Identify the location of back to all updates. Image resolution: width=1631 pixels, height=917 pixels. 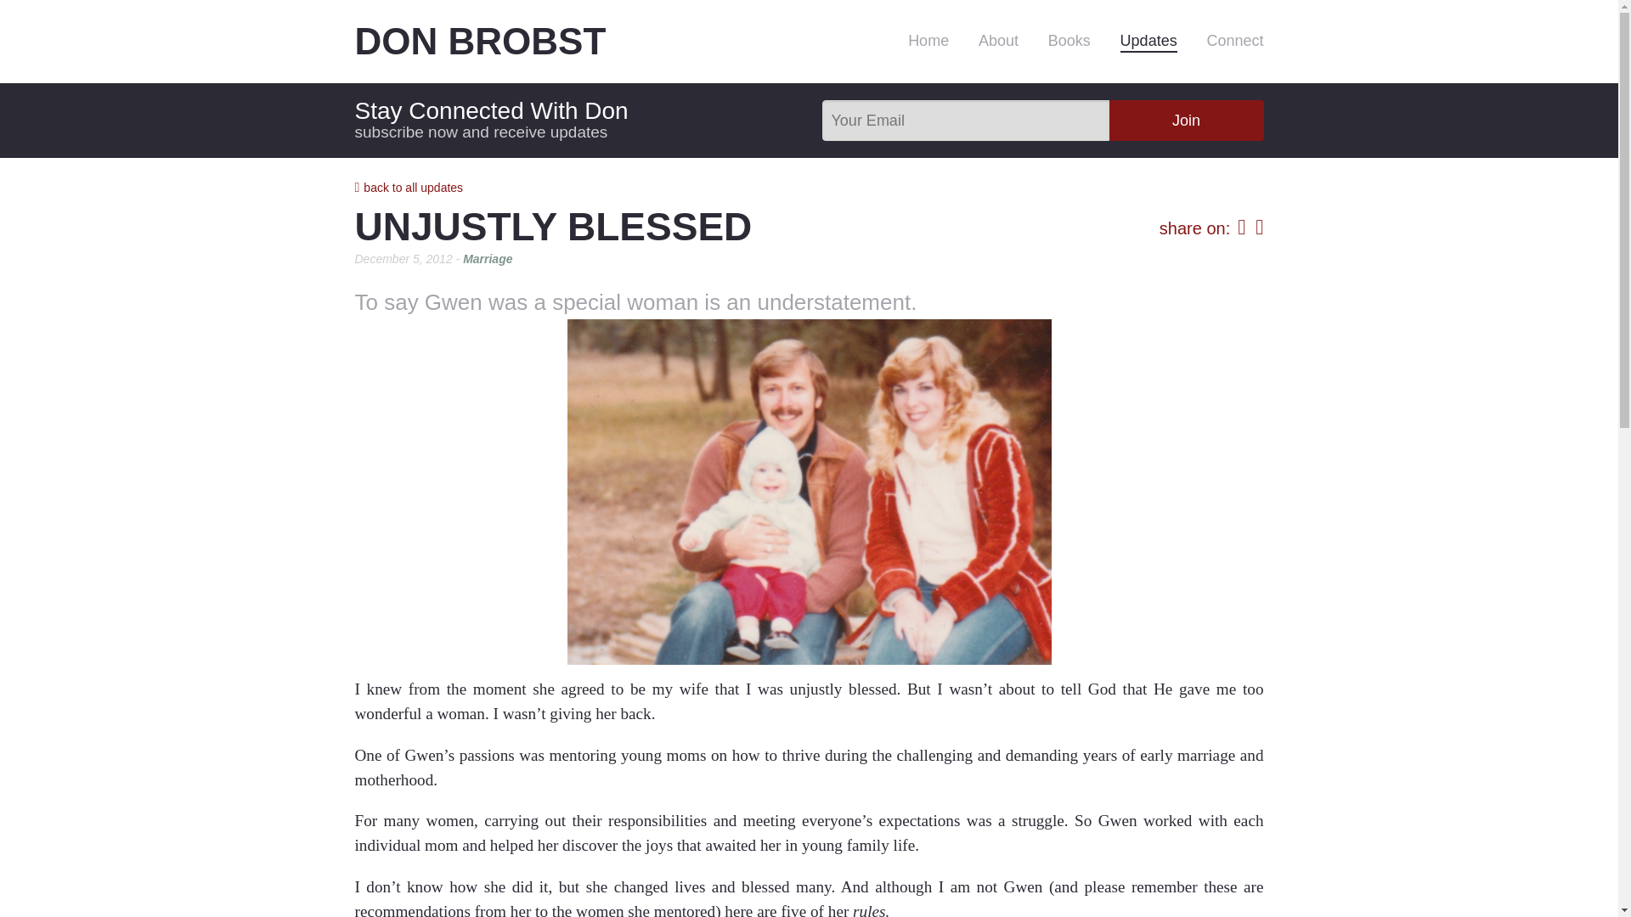
(409, 187).